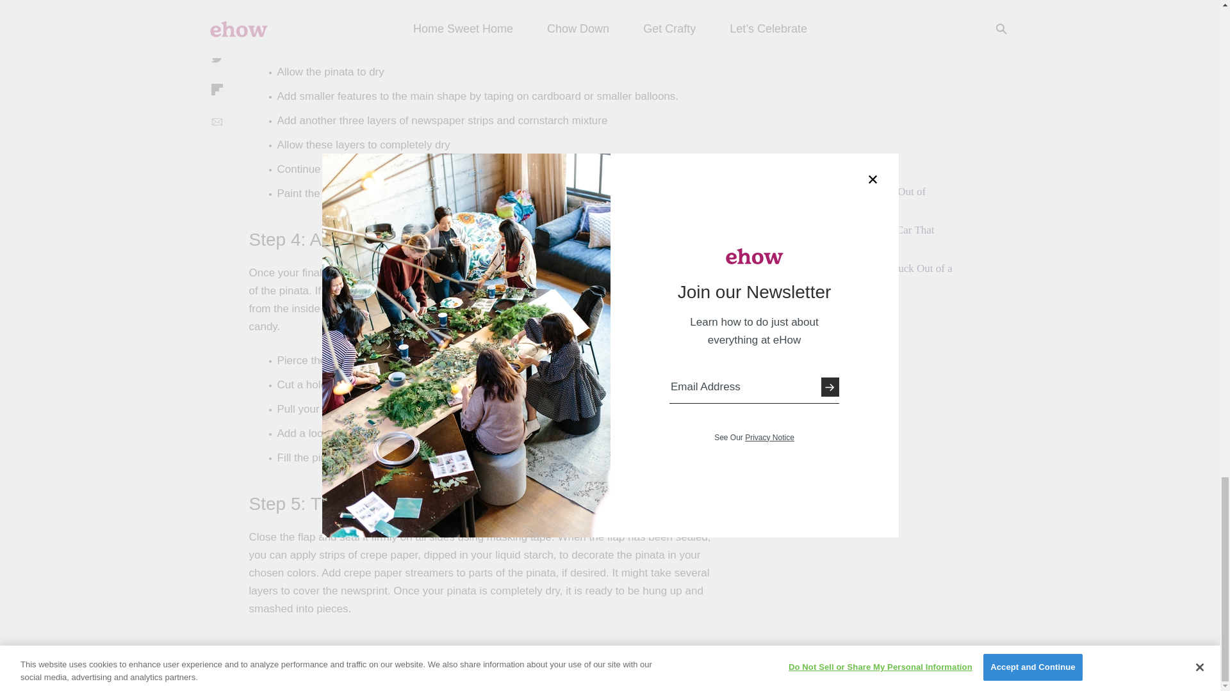  What do you see at coordinates (875, 276) in the screenshot?
I see `How to Make a Fire Truck Out of a Cardboard Box` at bounding box center [875, 276].